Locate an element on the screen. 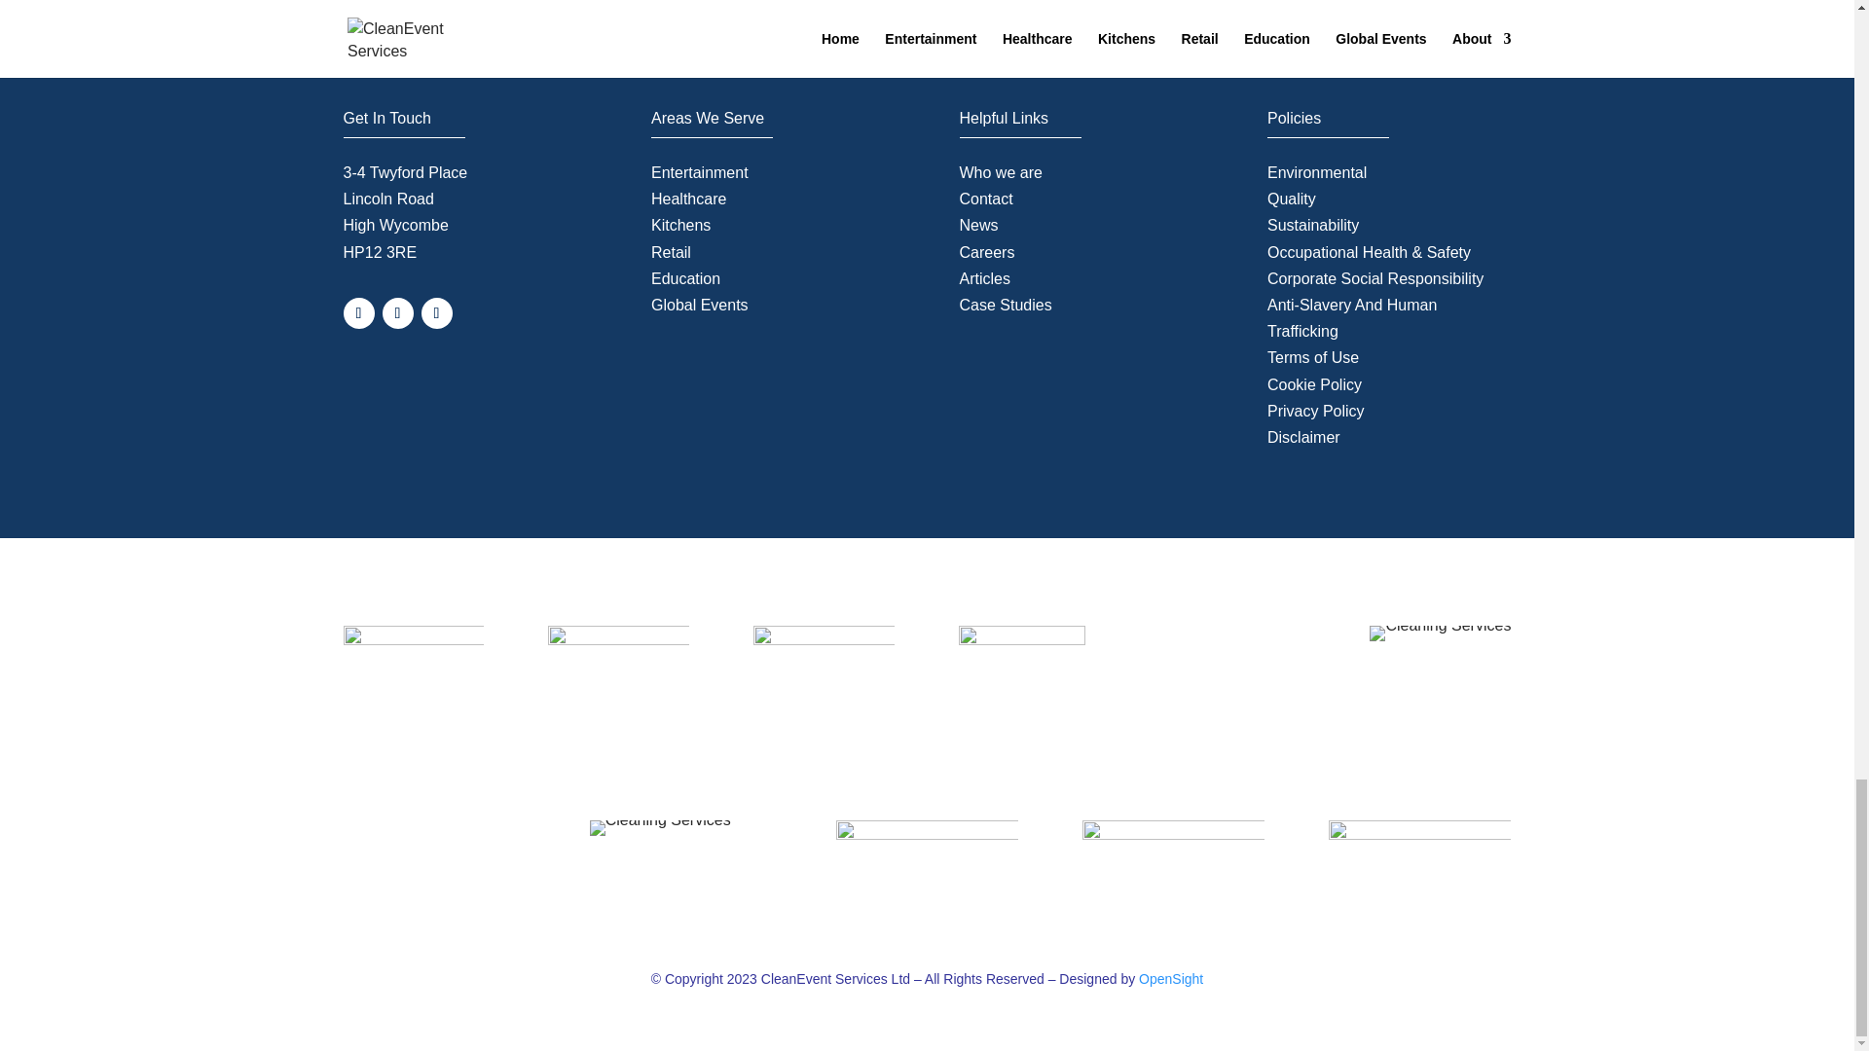  Articles is located at coordinates (985, 278).